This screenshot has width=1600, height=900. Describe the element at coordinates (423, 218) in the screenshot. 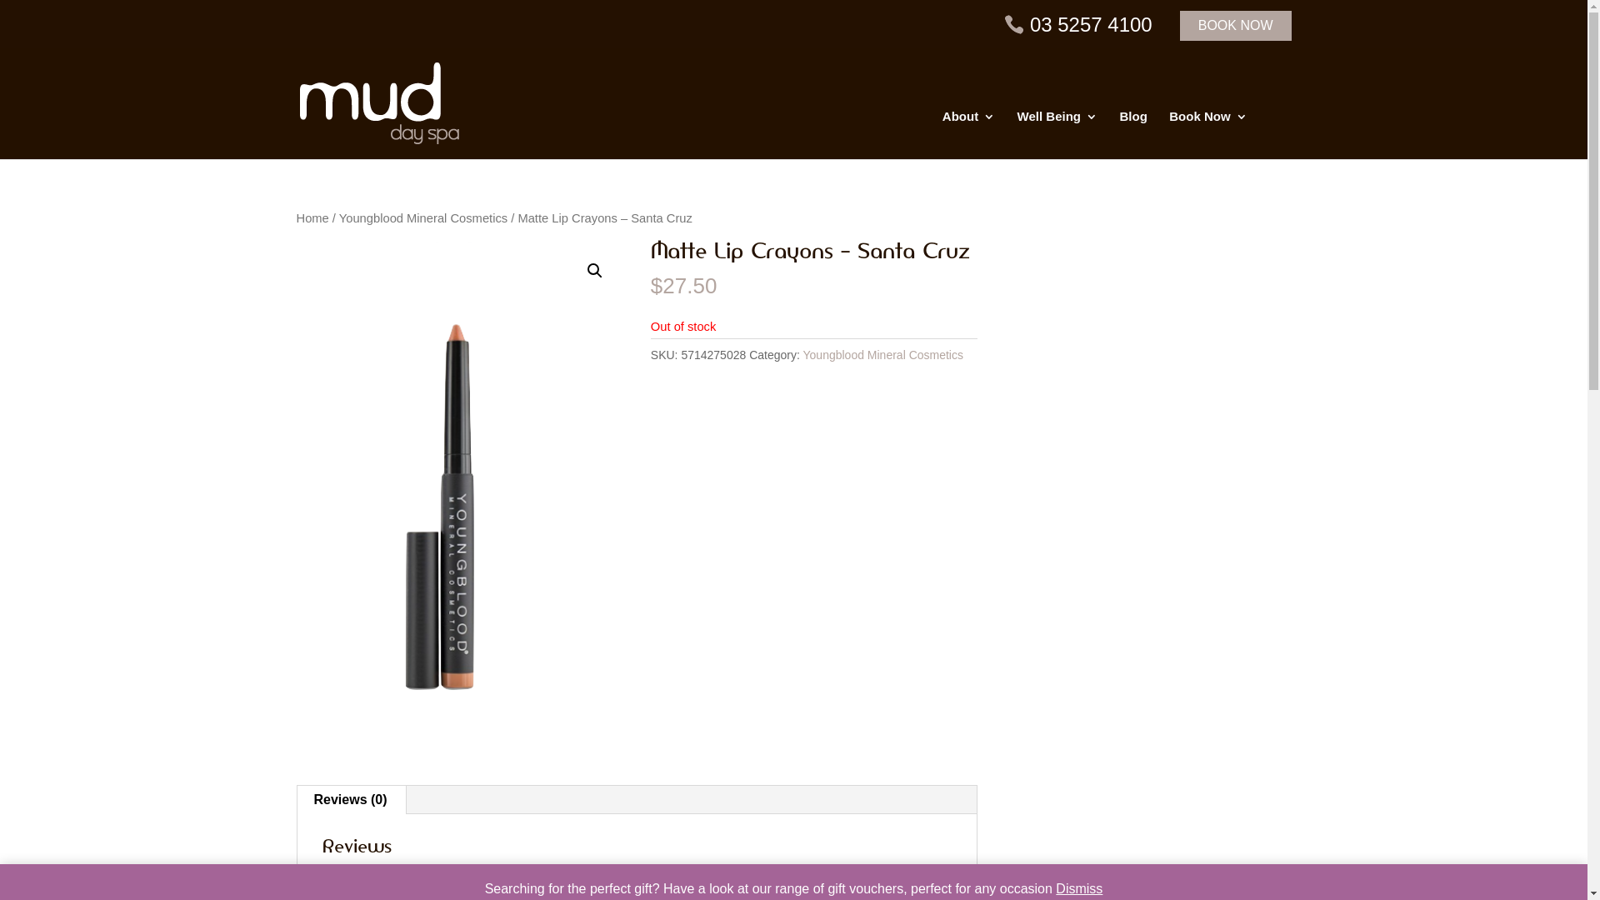

I see `Youngblood Mineral Cosmetics` at that location.